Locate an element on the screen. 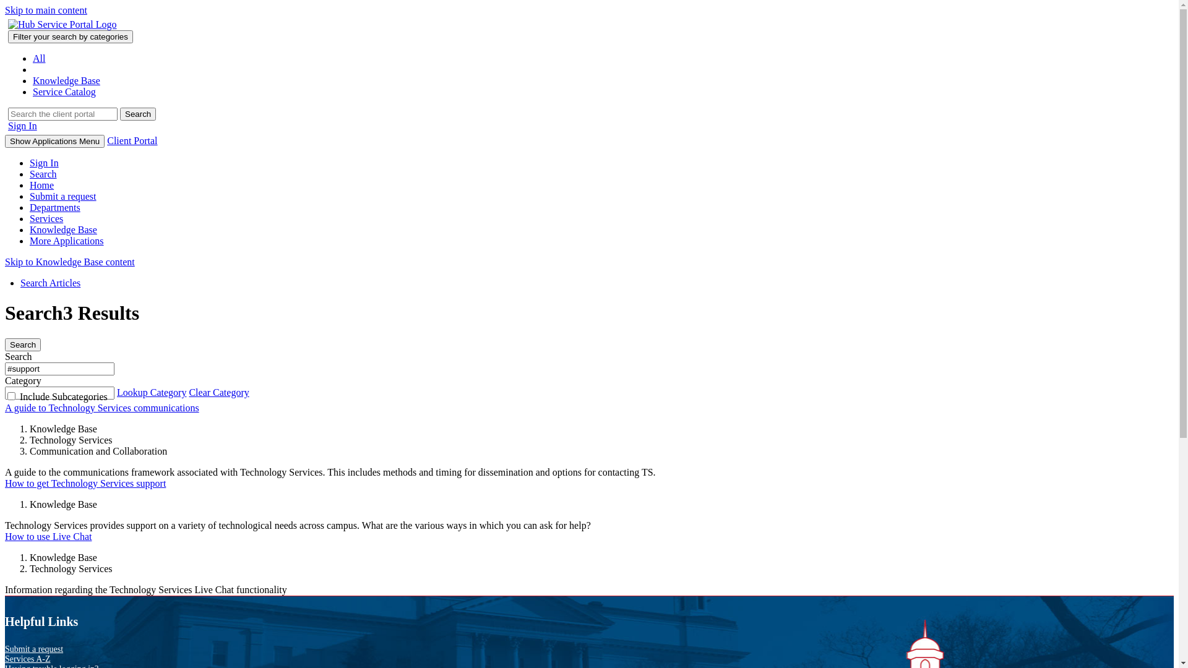  Services A-Z is located at coordinates (27, 659).